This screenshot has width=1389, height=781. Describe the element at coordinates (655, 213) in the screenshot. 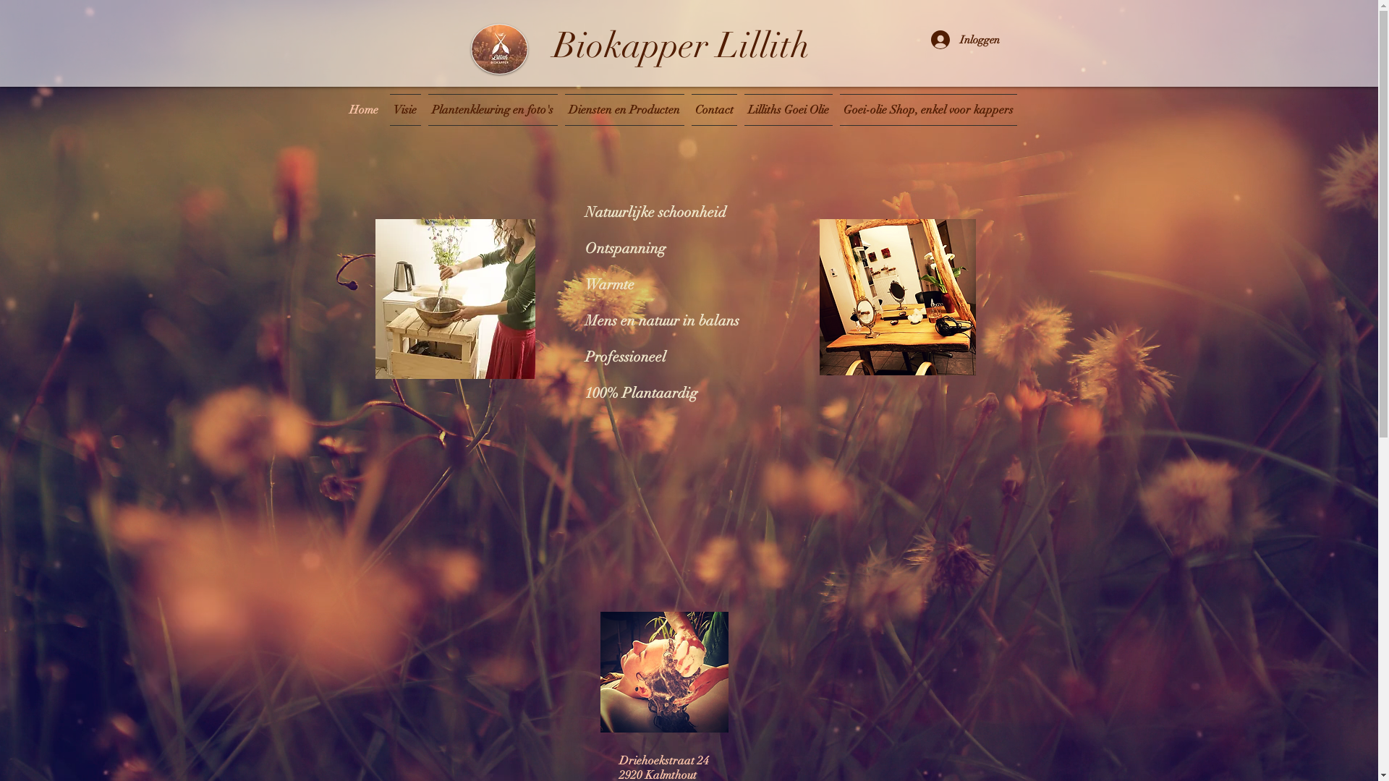

I see `Natuurlijke schoonheid` at that location.